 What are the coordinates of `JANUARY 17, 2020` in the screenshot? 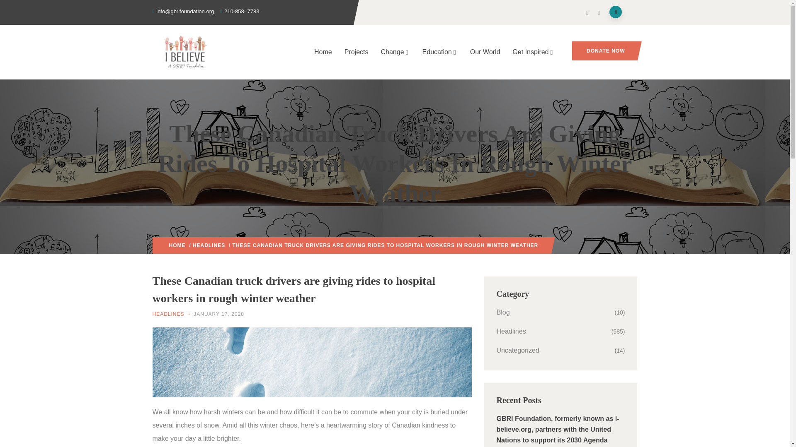 It's located at (219, 314).